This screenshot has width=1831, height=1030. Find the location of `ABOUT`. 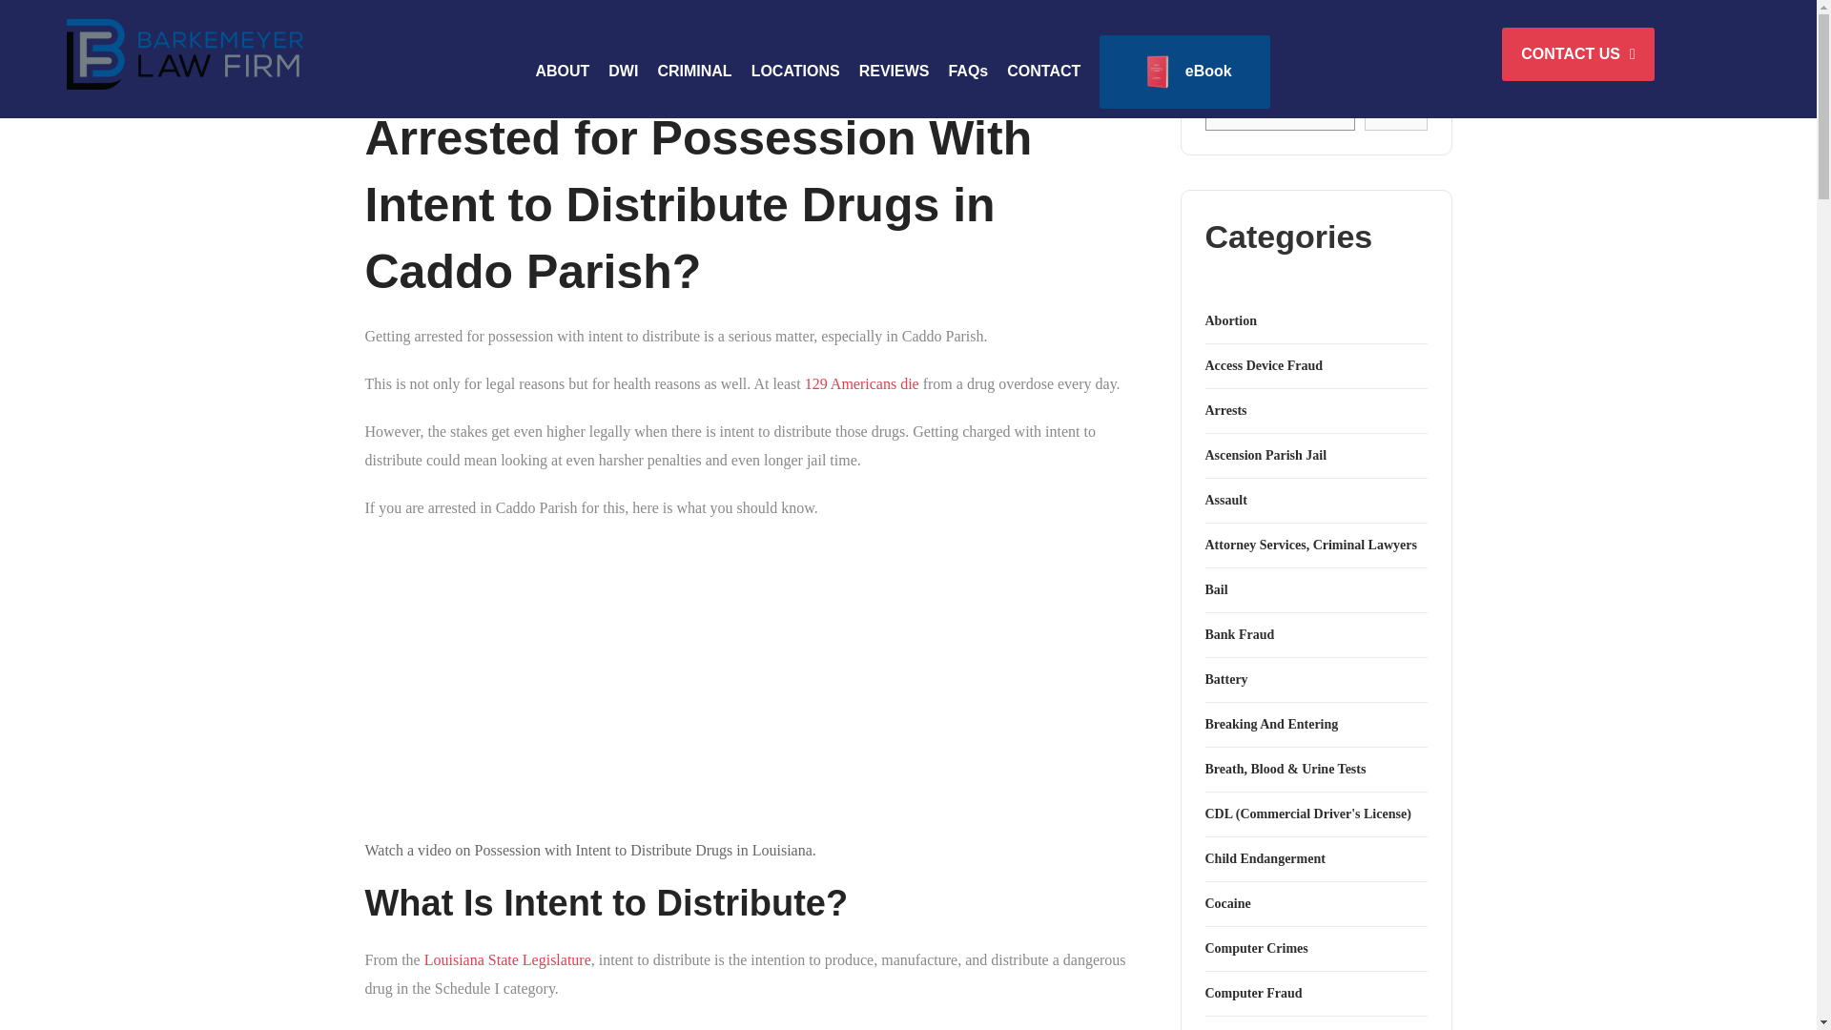

ABOUT is located at coordinates (562, 72).